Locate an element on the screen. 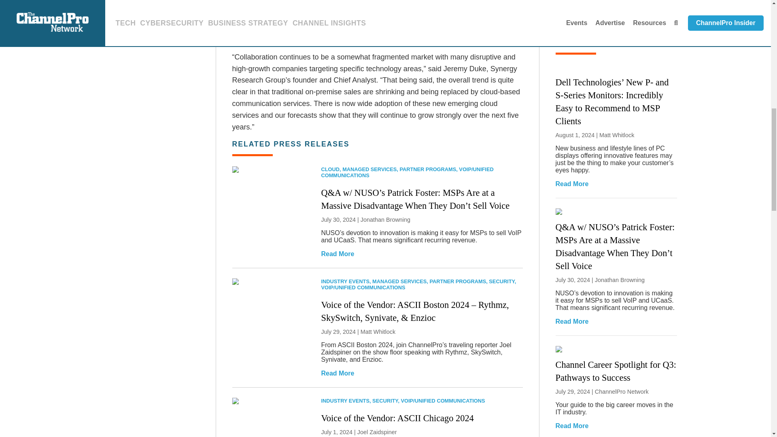 The height and width of the screenshot is (437, 777). Posts by ChannelPro Network is located at coordinates (622, 392).